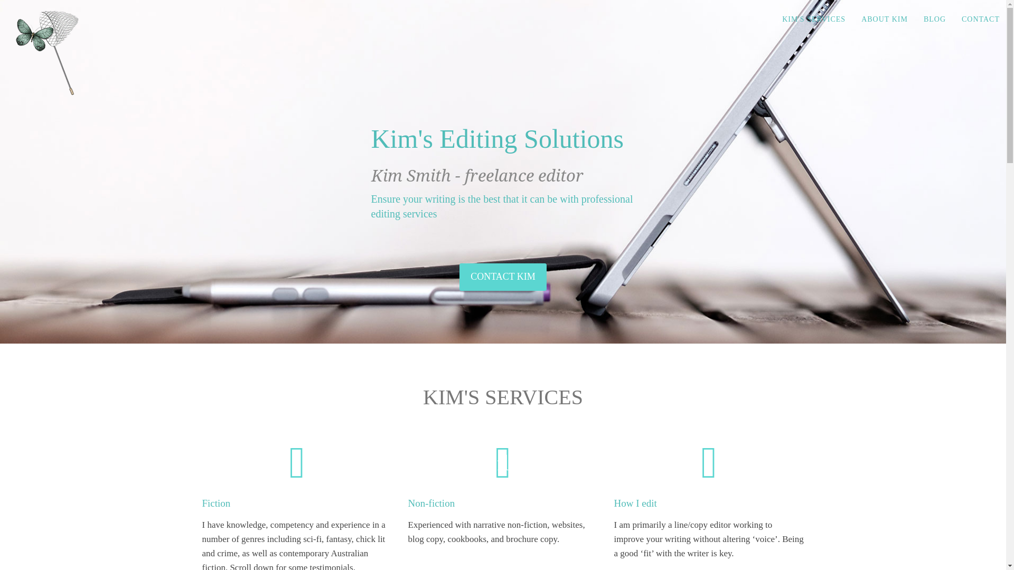 This screenshot has width=1014, height=570. Describe the element at coordinates (981, 20) in the screenshot. I see `CONTACT` at that location.